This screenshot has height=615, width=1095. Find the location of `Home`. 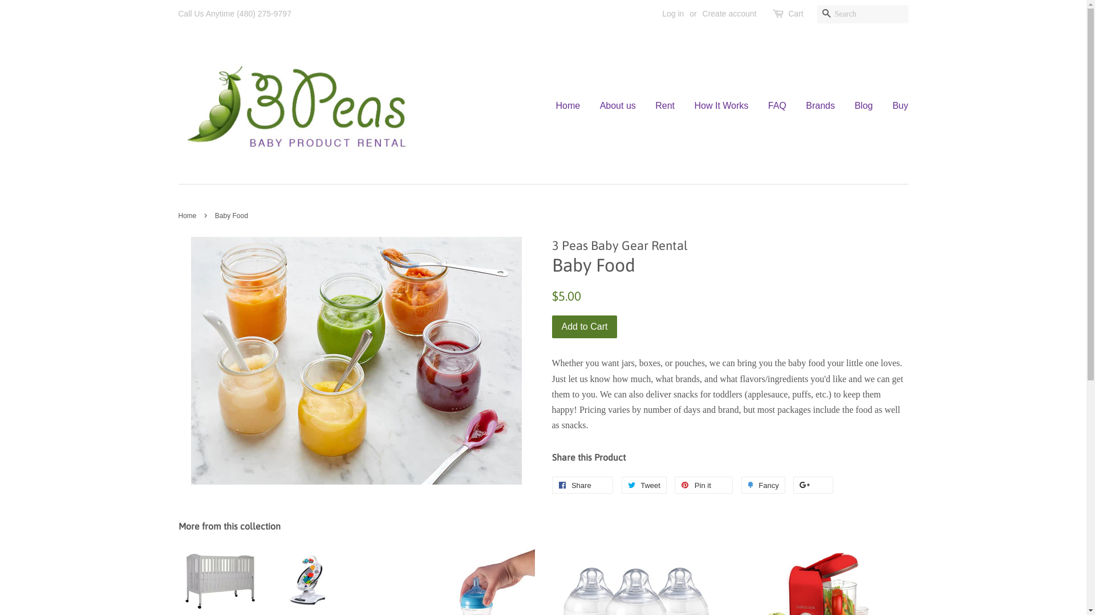

Home is located at coordinates (188, 216).